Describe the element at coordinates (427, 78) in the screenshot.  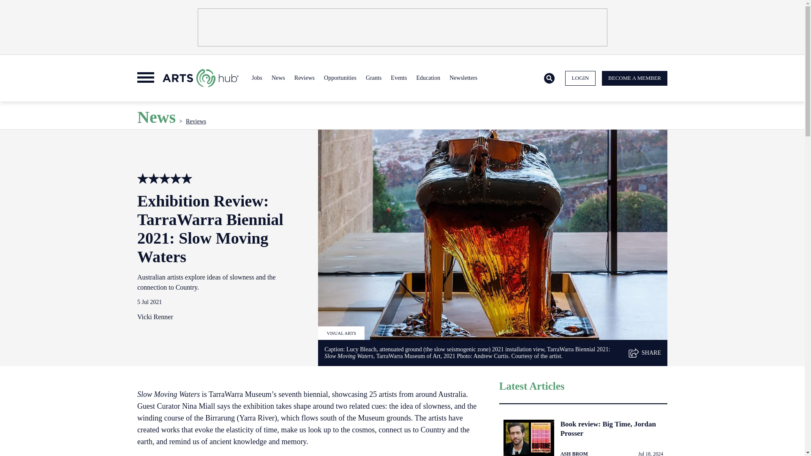
I see `Education` at that location.